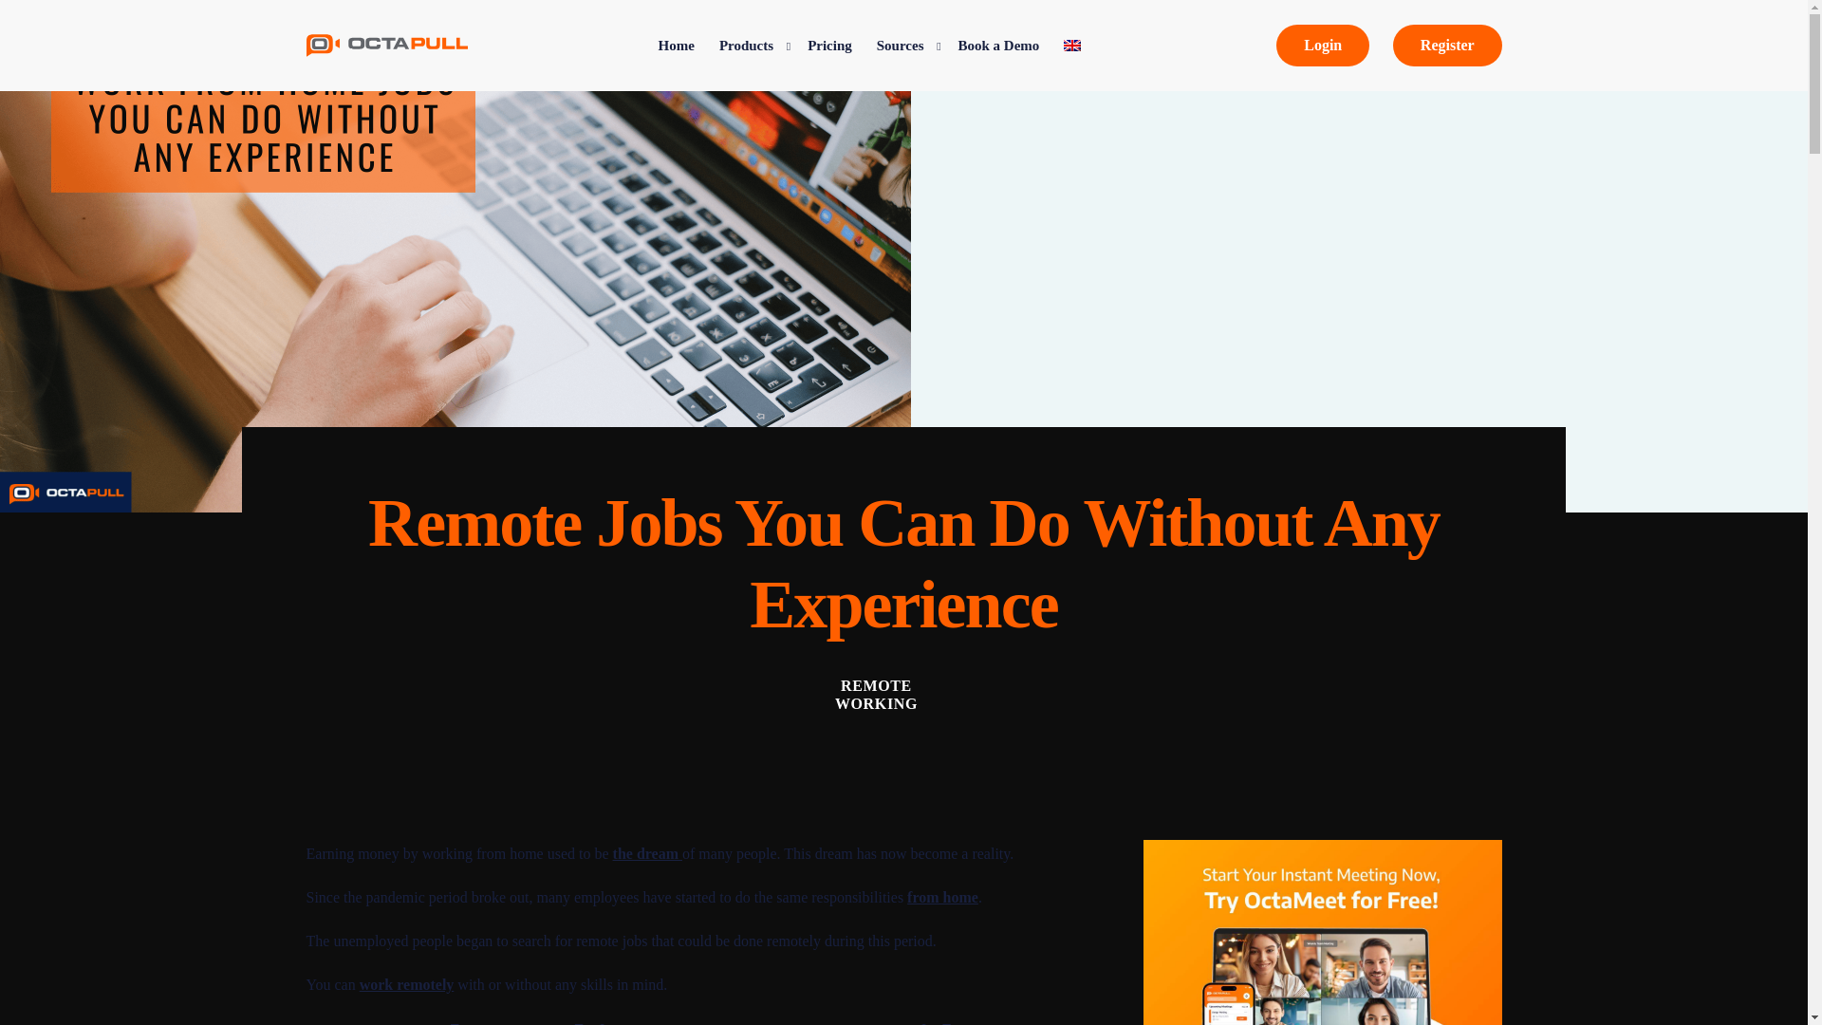 The width and height of the screenshot is (1822, 1025). What do you see at coordinates (876, 694) in the screenshot?
I see `REMOTE WORKING` at bounding box center [876, 694].